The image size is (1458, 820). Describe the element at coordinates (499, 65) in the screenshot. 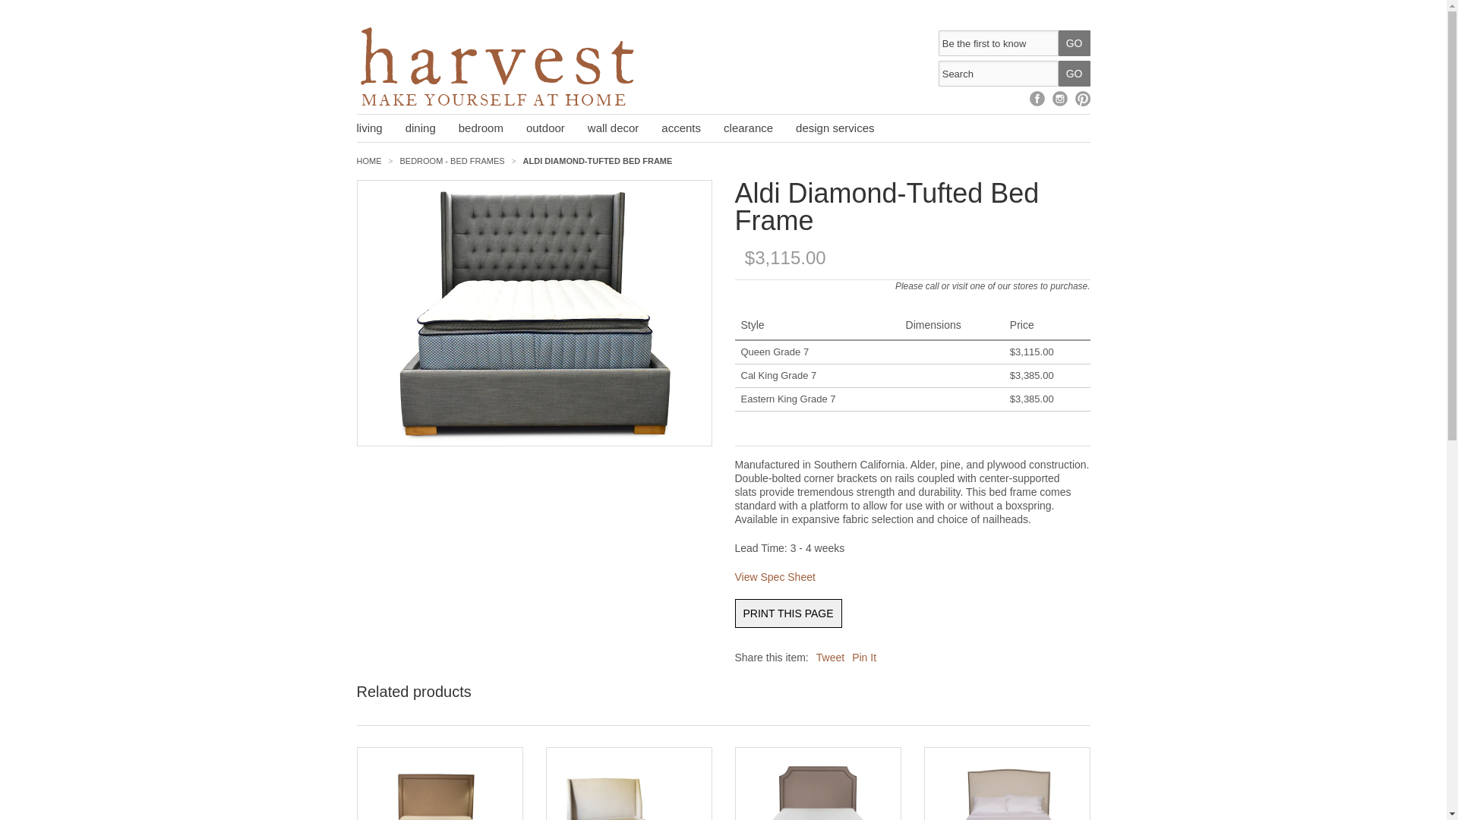

I see `harvest` at that location.